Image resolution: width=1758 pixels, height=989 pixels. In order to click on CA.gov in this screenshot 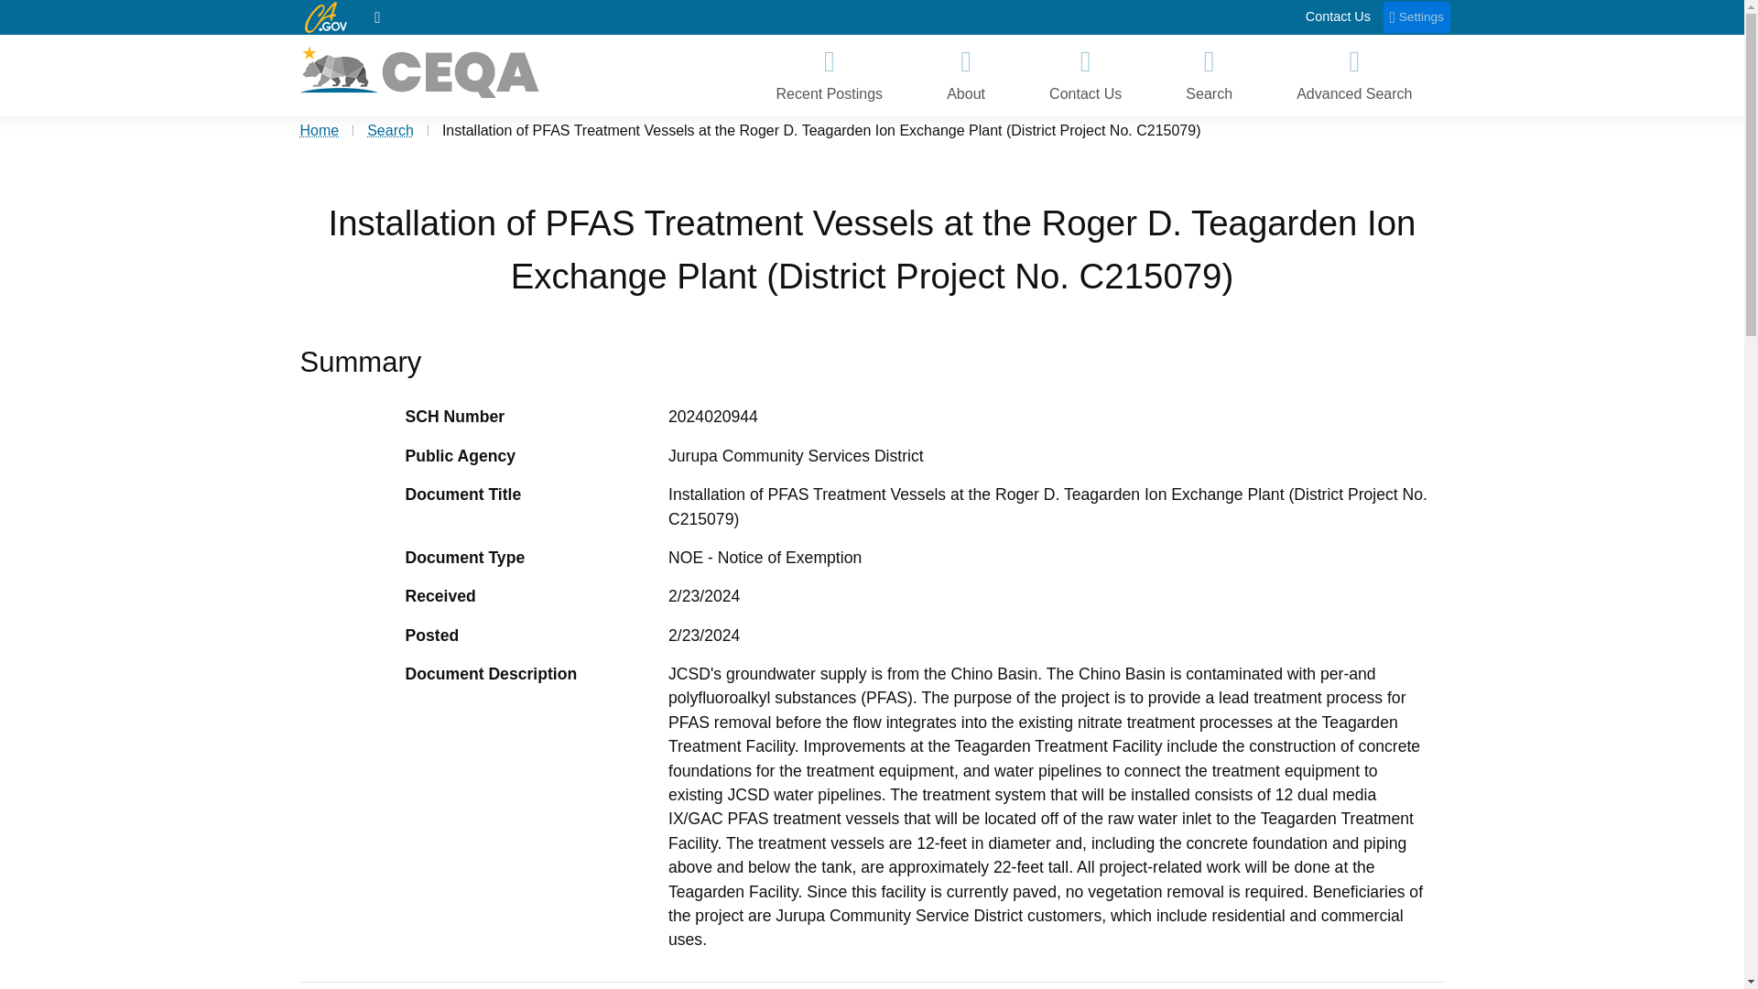, I will do `click(325, 16)`.